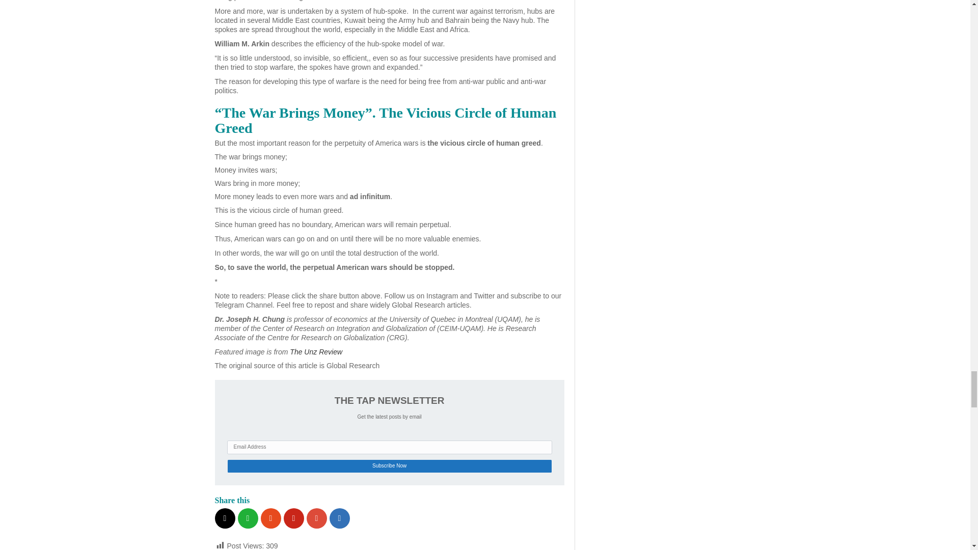 The width and height of the screenshot is (978, 550). I want to click on The Unz Review, so click(316, 351).